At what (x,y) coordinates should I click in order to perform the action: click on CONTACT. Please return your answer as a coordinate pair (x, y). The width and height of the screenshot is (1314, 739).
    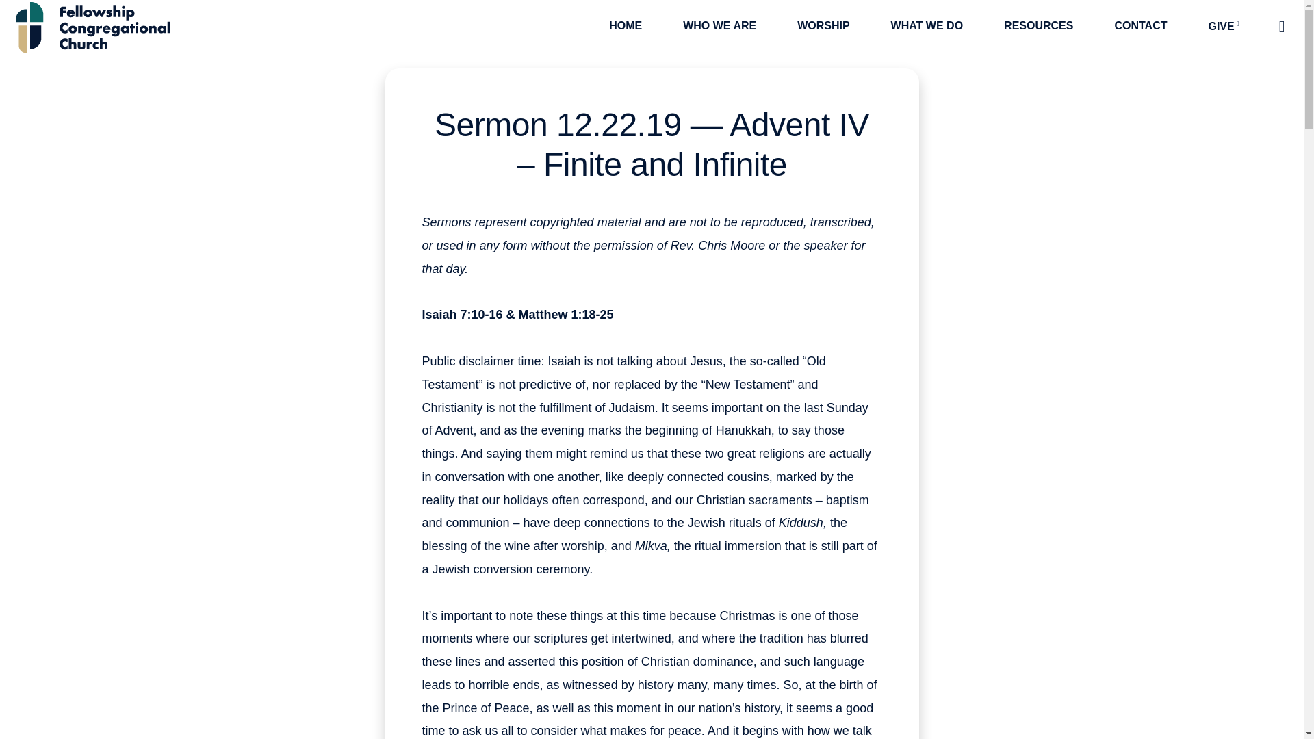
    Looking at the image, I should click on (1140, 26).